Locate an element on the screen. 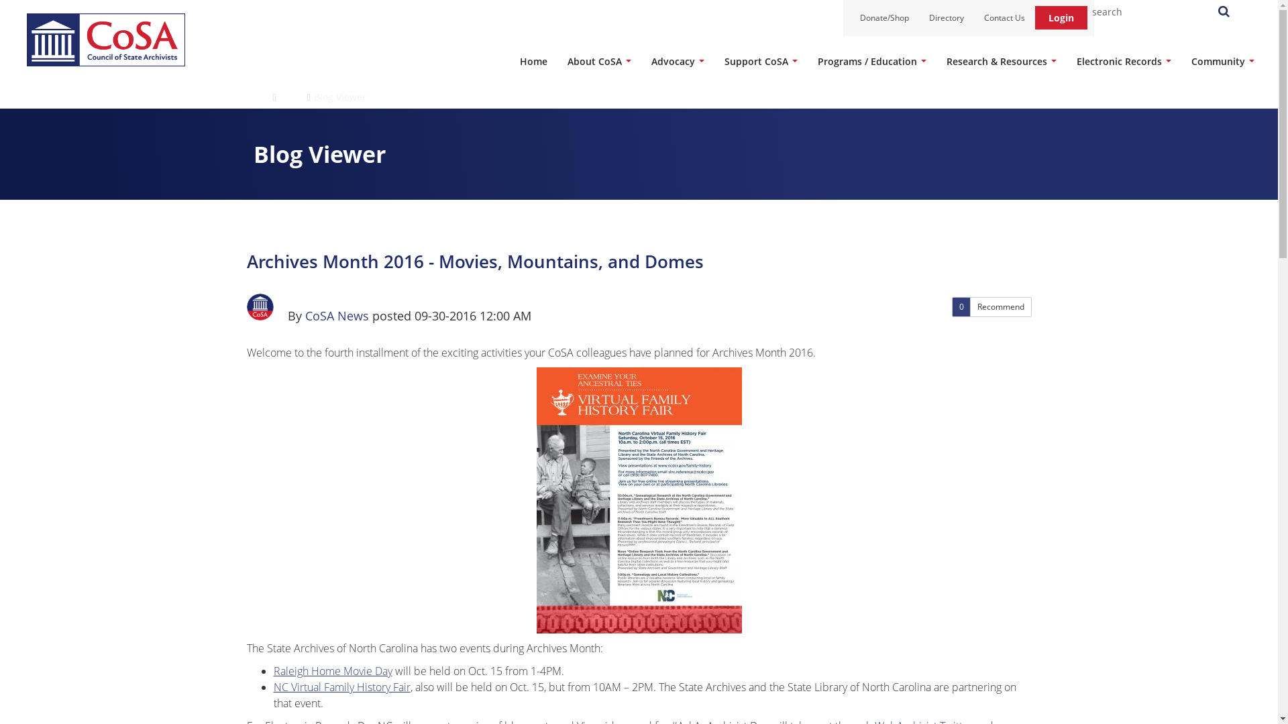  Directory is located at coordinates (946, 17).